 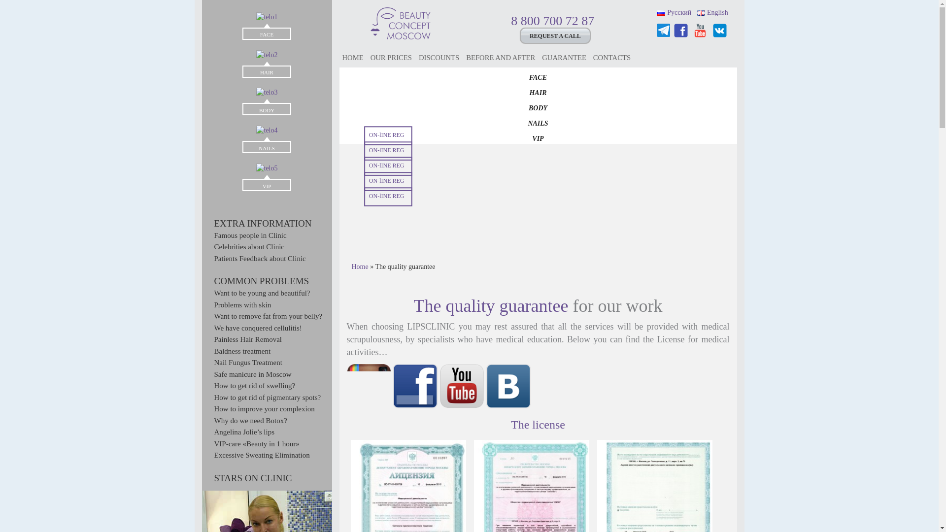 I want to click on Youtube, so click(x=701, y=30).